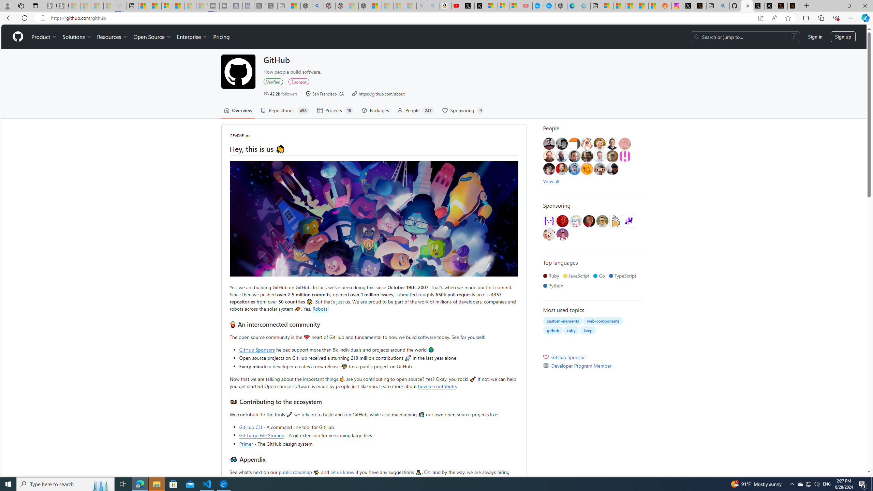  What do you see at coordinates (335, 110) in the screenshot?
I see `Projects18` at bounding box center [335, 110].